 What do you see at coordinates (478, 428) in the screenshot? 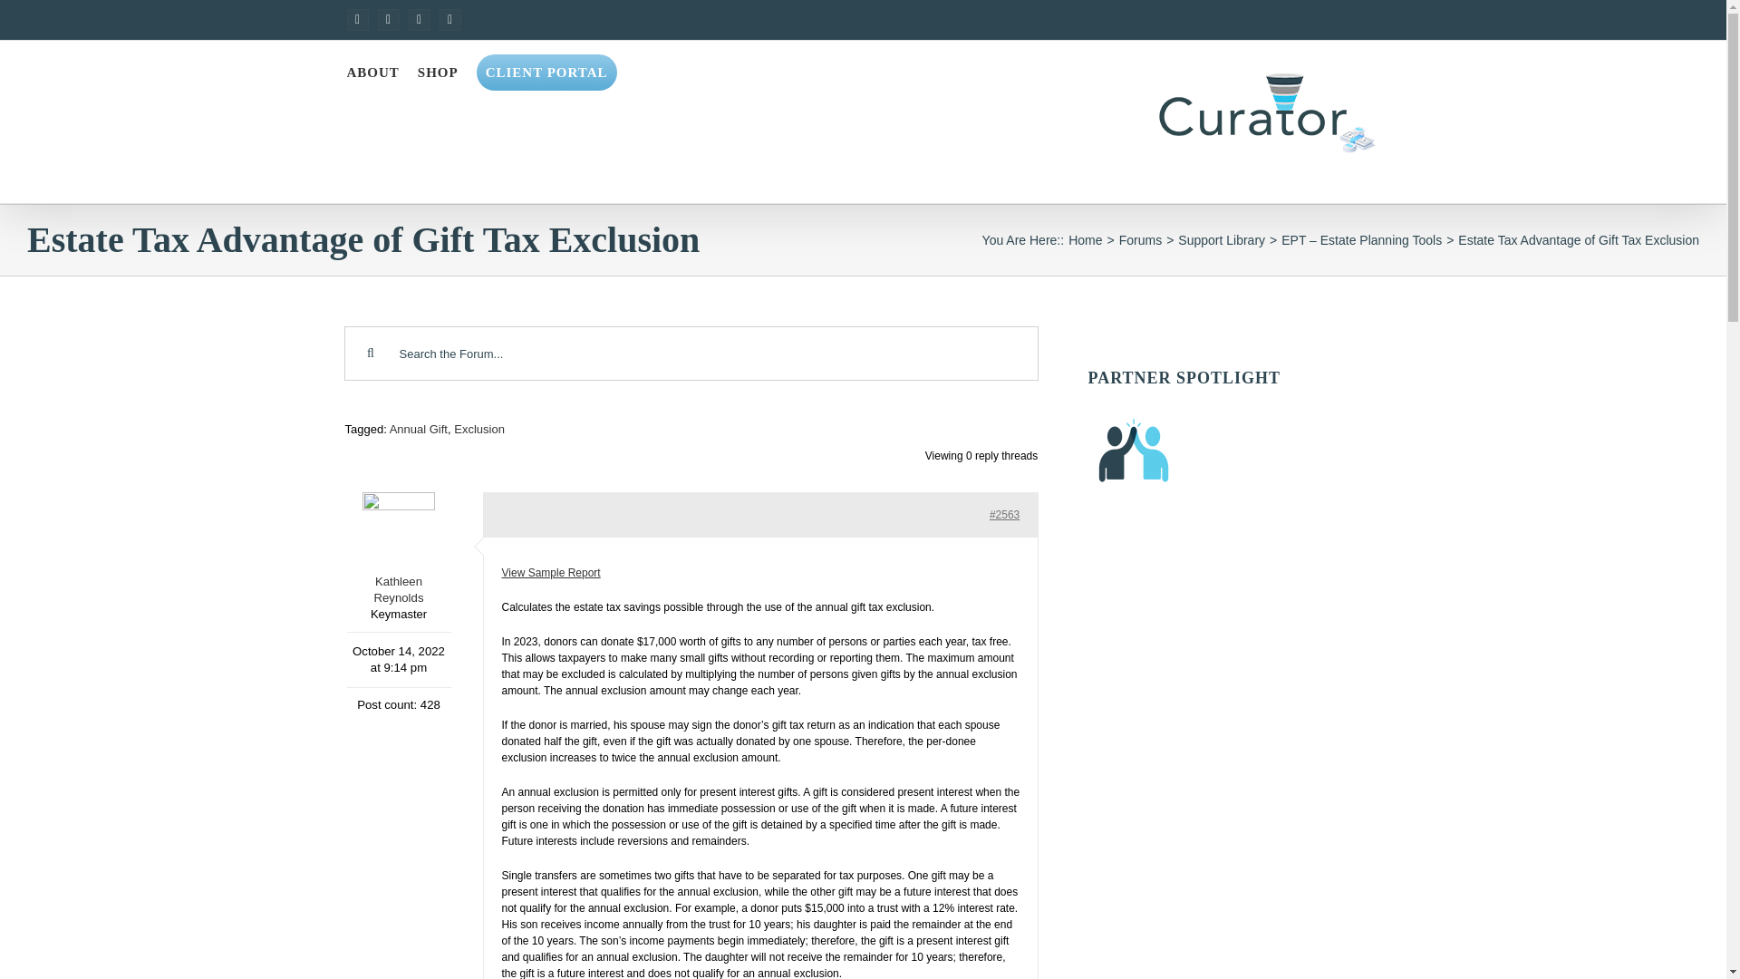
I see `Exclusion` at bounding box center [478, 428].